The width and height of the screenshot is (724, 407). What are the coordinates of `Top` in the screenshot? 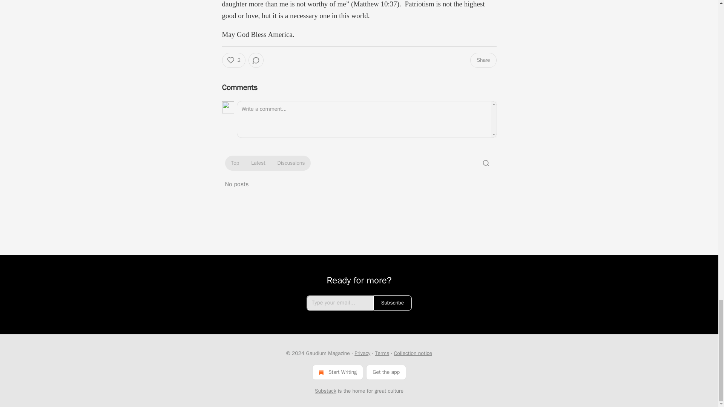 It's located at (235, 163).